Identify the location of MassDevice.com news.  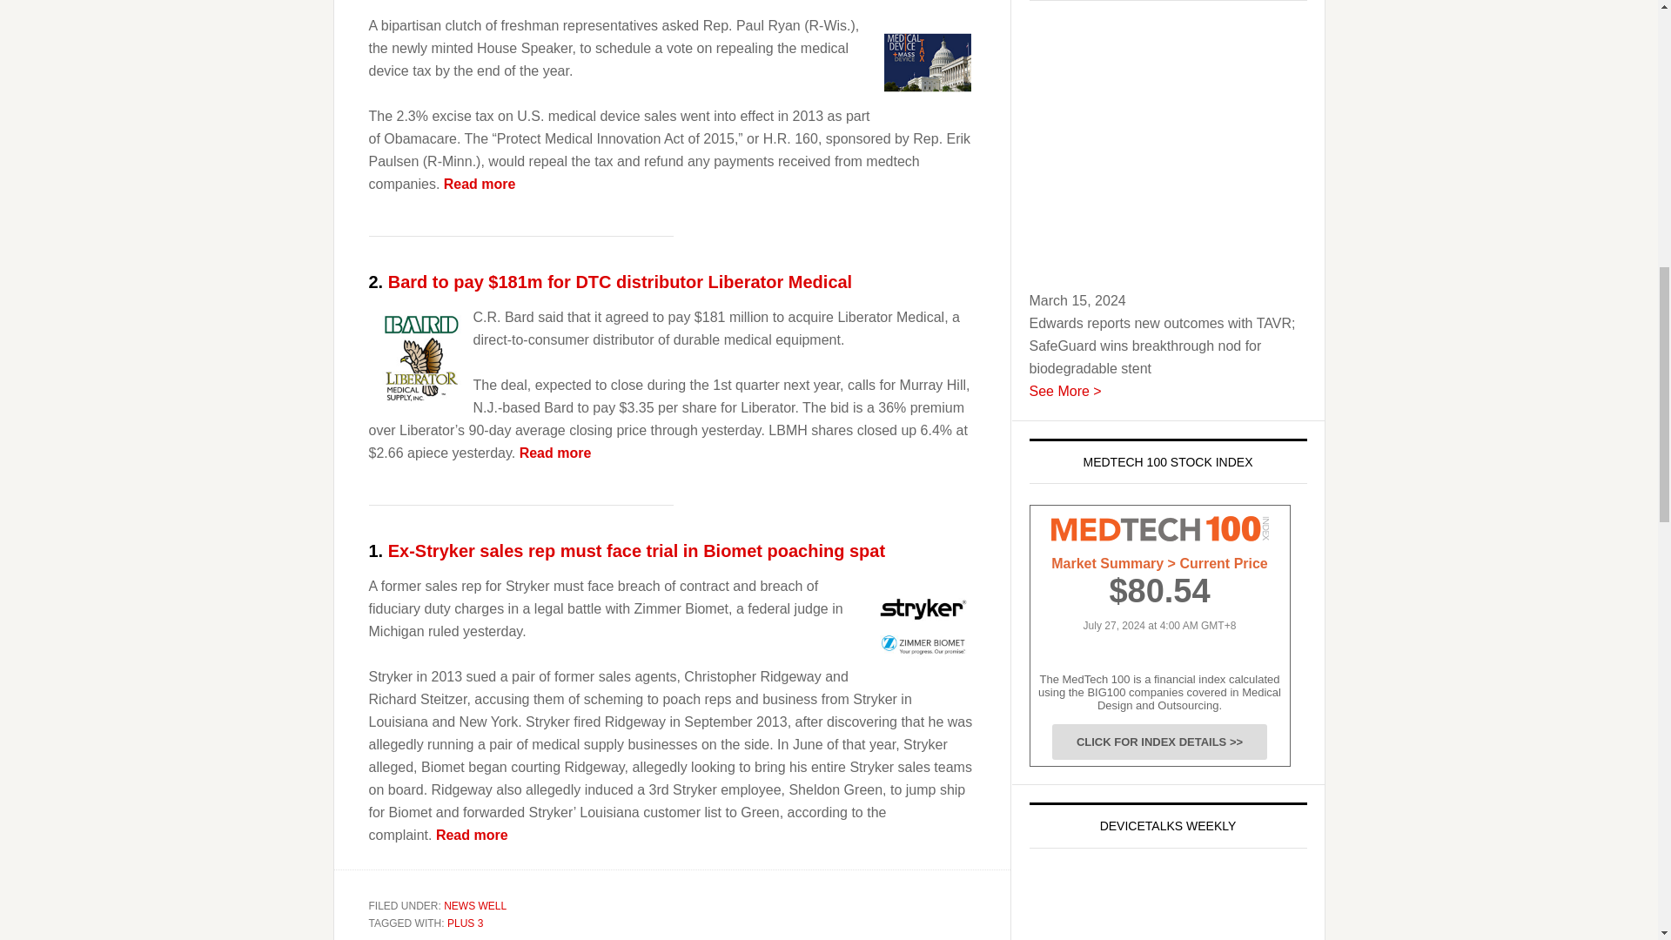
(636, 550).